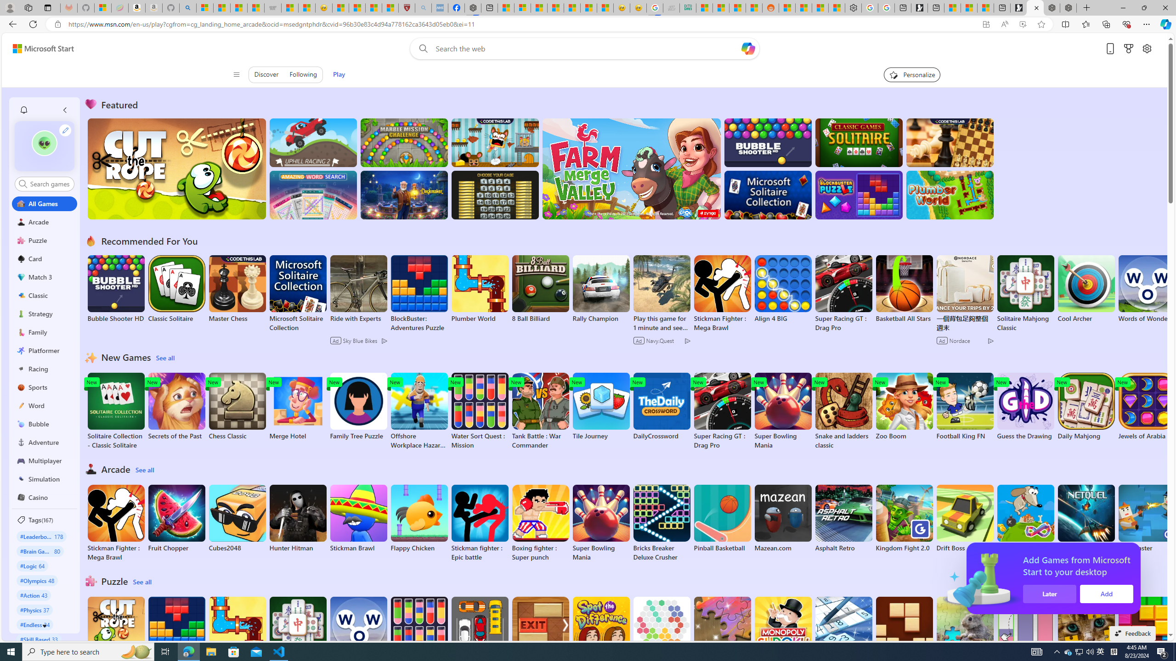  I want to click on Up Hill Racing 2, so click(313, 142).